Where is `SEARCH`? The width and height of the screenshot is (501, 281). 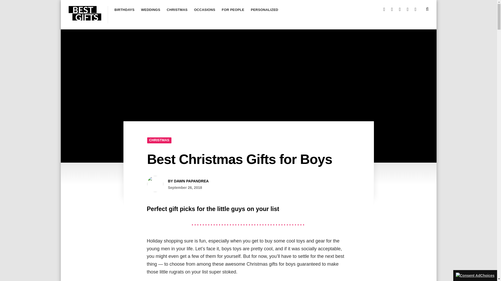 SEARCH is located at coordinates (427, 9).